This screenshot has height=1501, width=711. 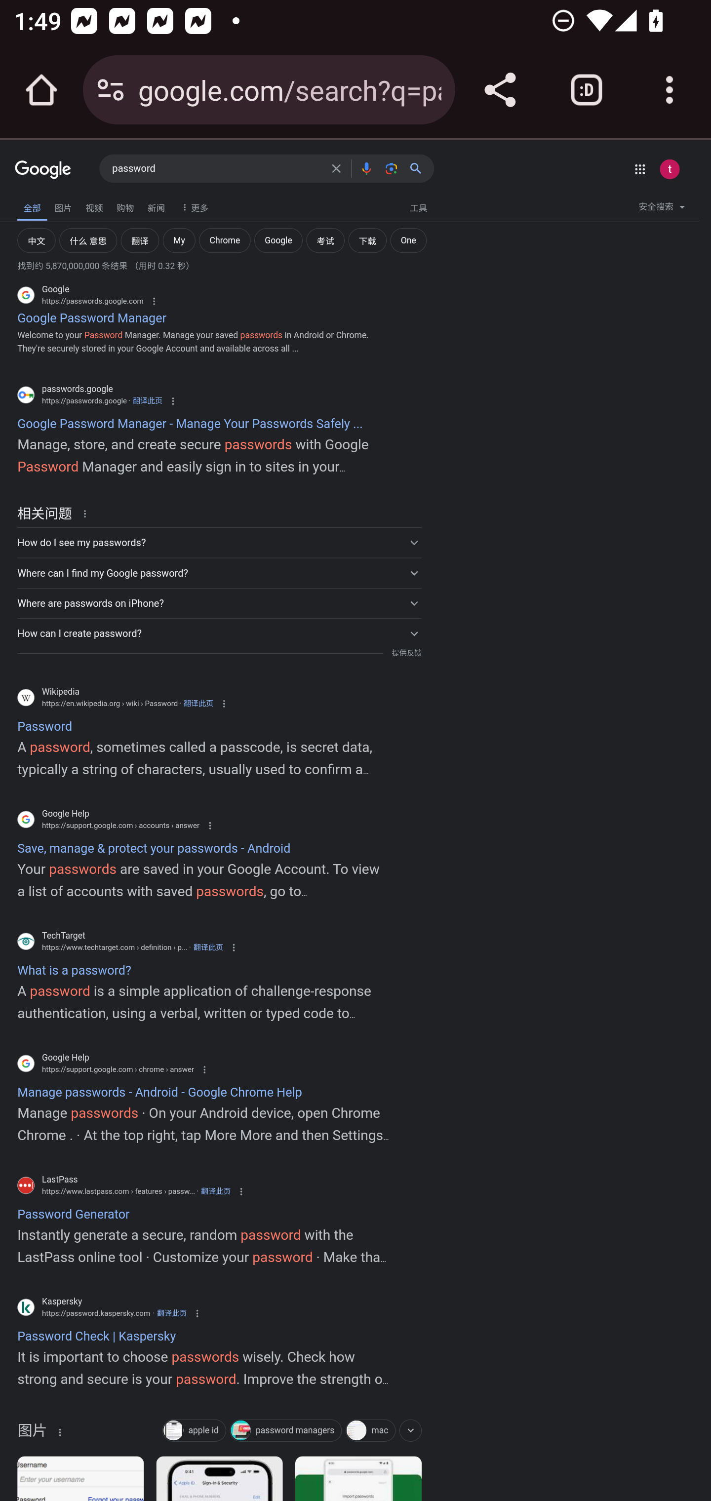 What do you see at coordinates (500, 90) in the screenshot?
I see `Share` at bounding box center [500, 90].